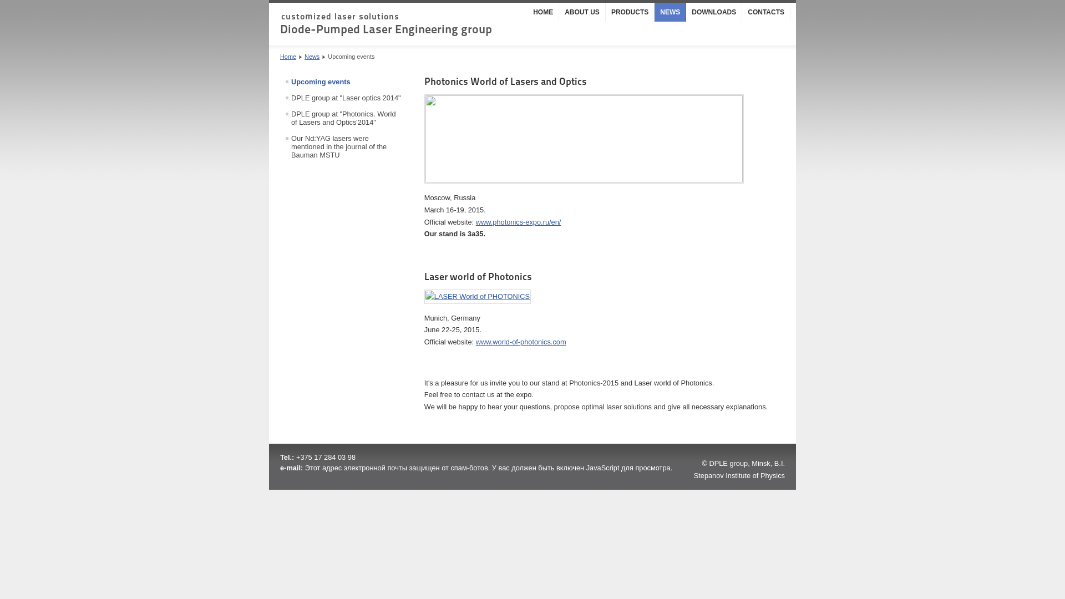 This screenshot has height=599, width=1065. Describe the element at coordinates (343, 98) in the screenshot. I see `DPLE group at "Laser optics 2014"` at that location.